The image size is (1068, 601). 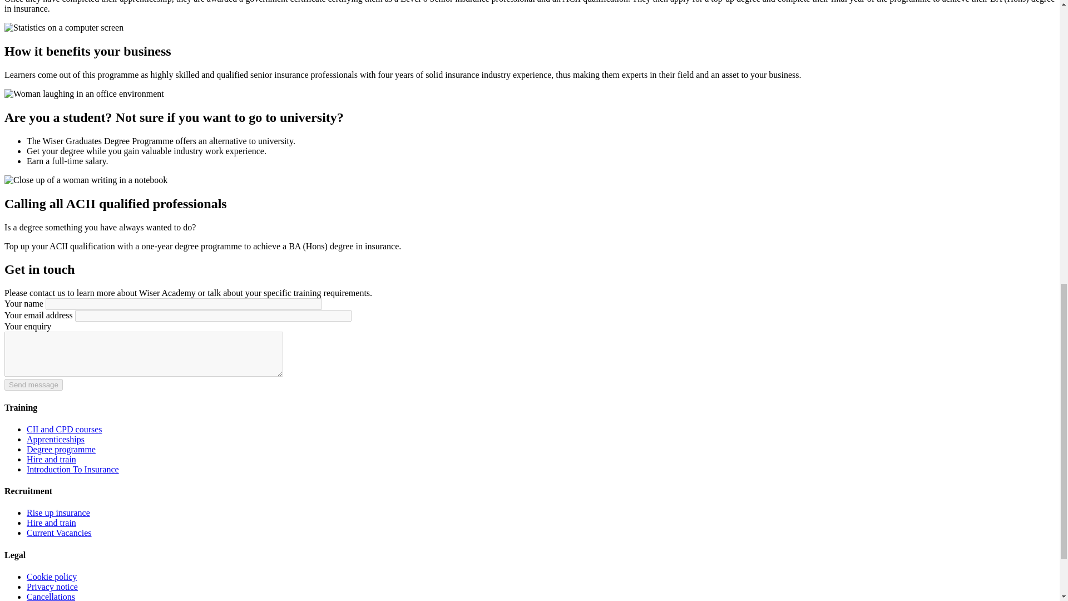 I want to click on Send message, so click(x=33, y=385).